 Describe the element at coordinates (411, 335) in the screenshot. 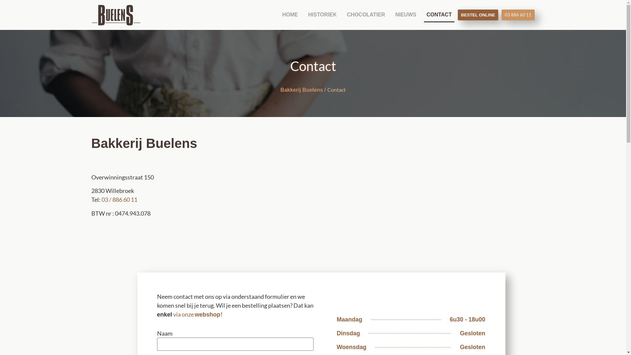

I see `Dinsdag
Gesloten` at that location.